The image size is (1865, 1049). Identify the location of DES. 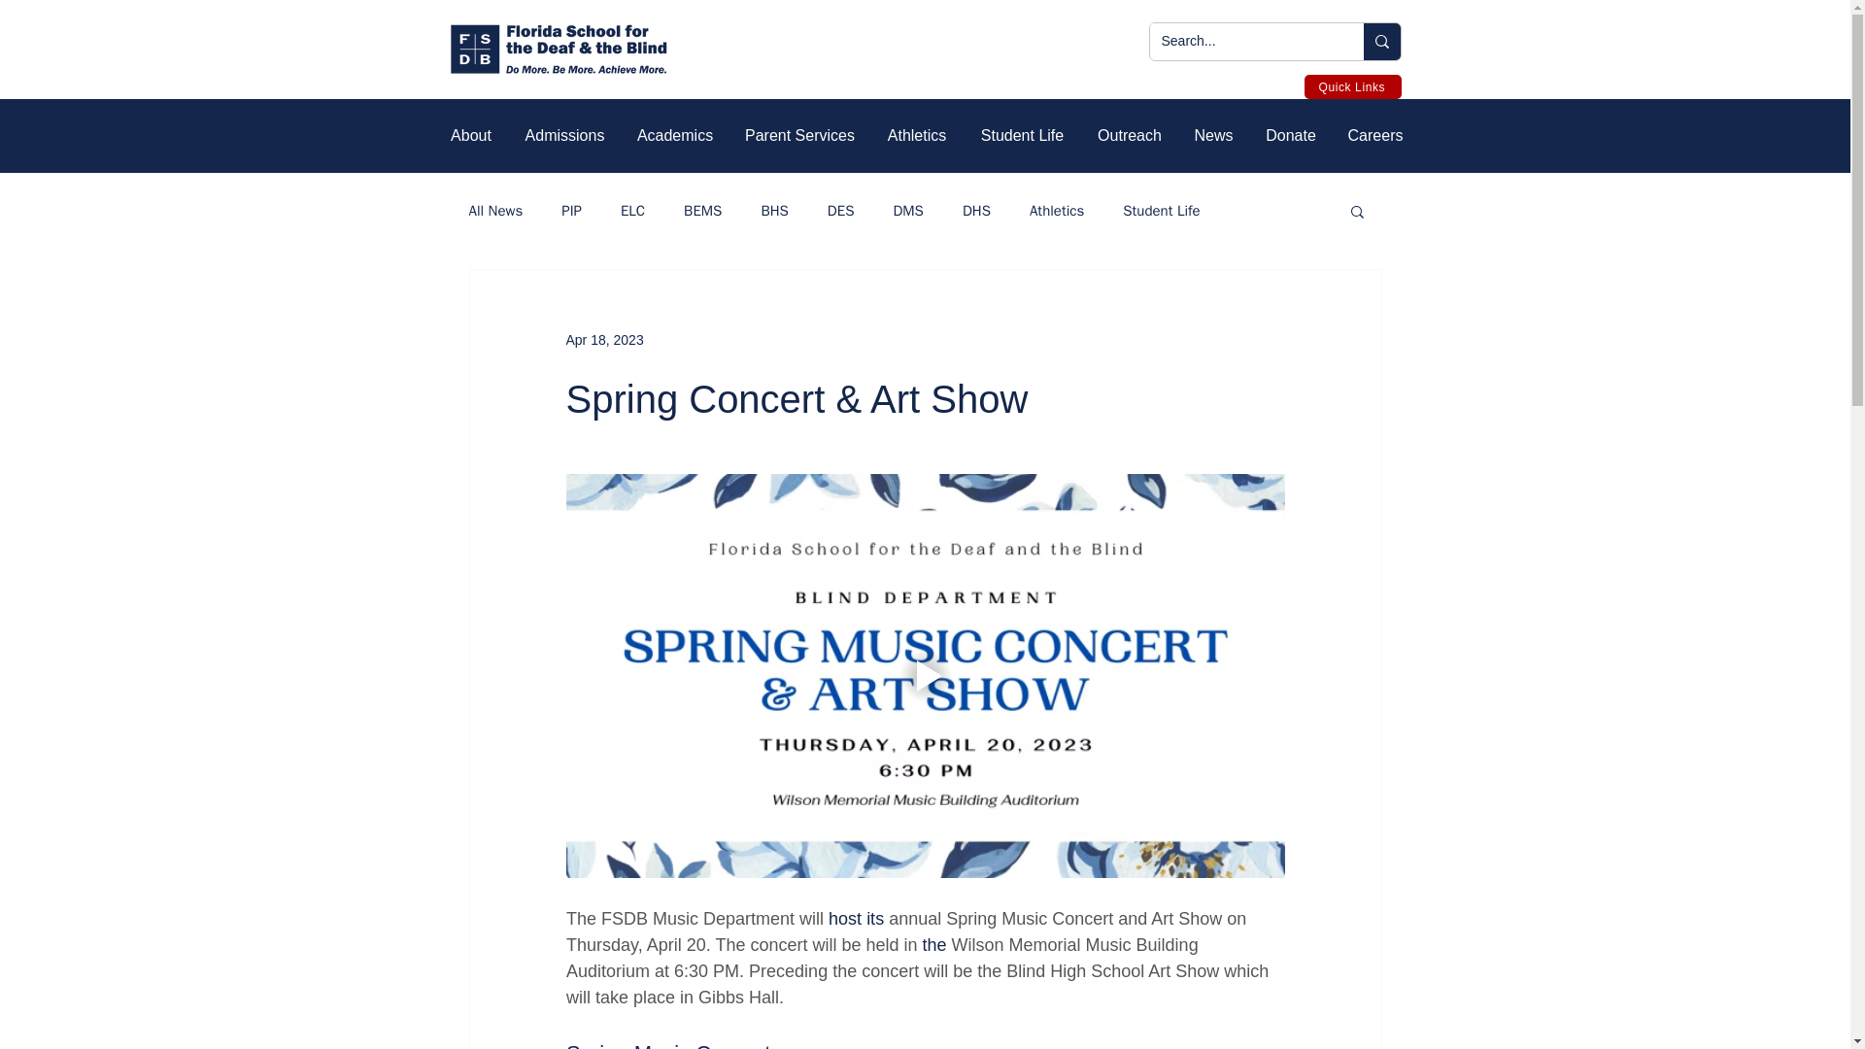
(841, 211).